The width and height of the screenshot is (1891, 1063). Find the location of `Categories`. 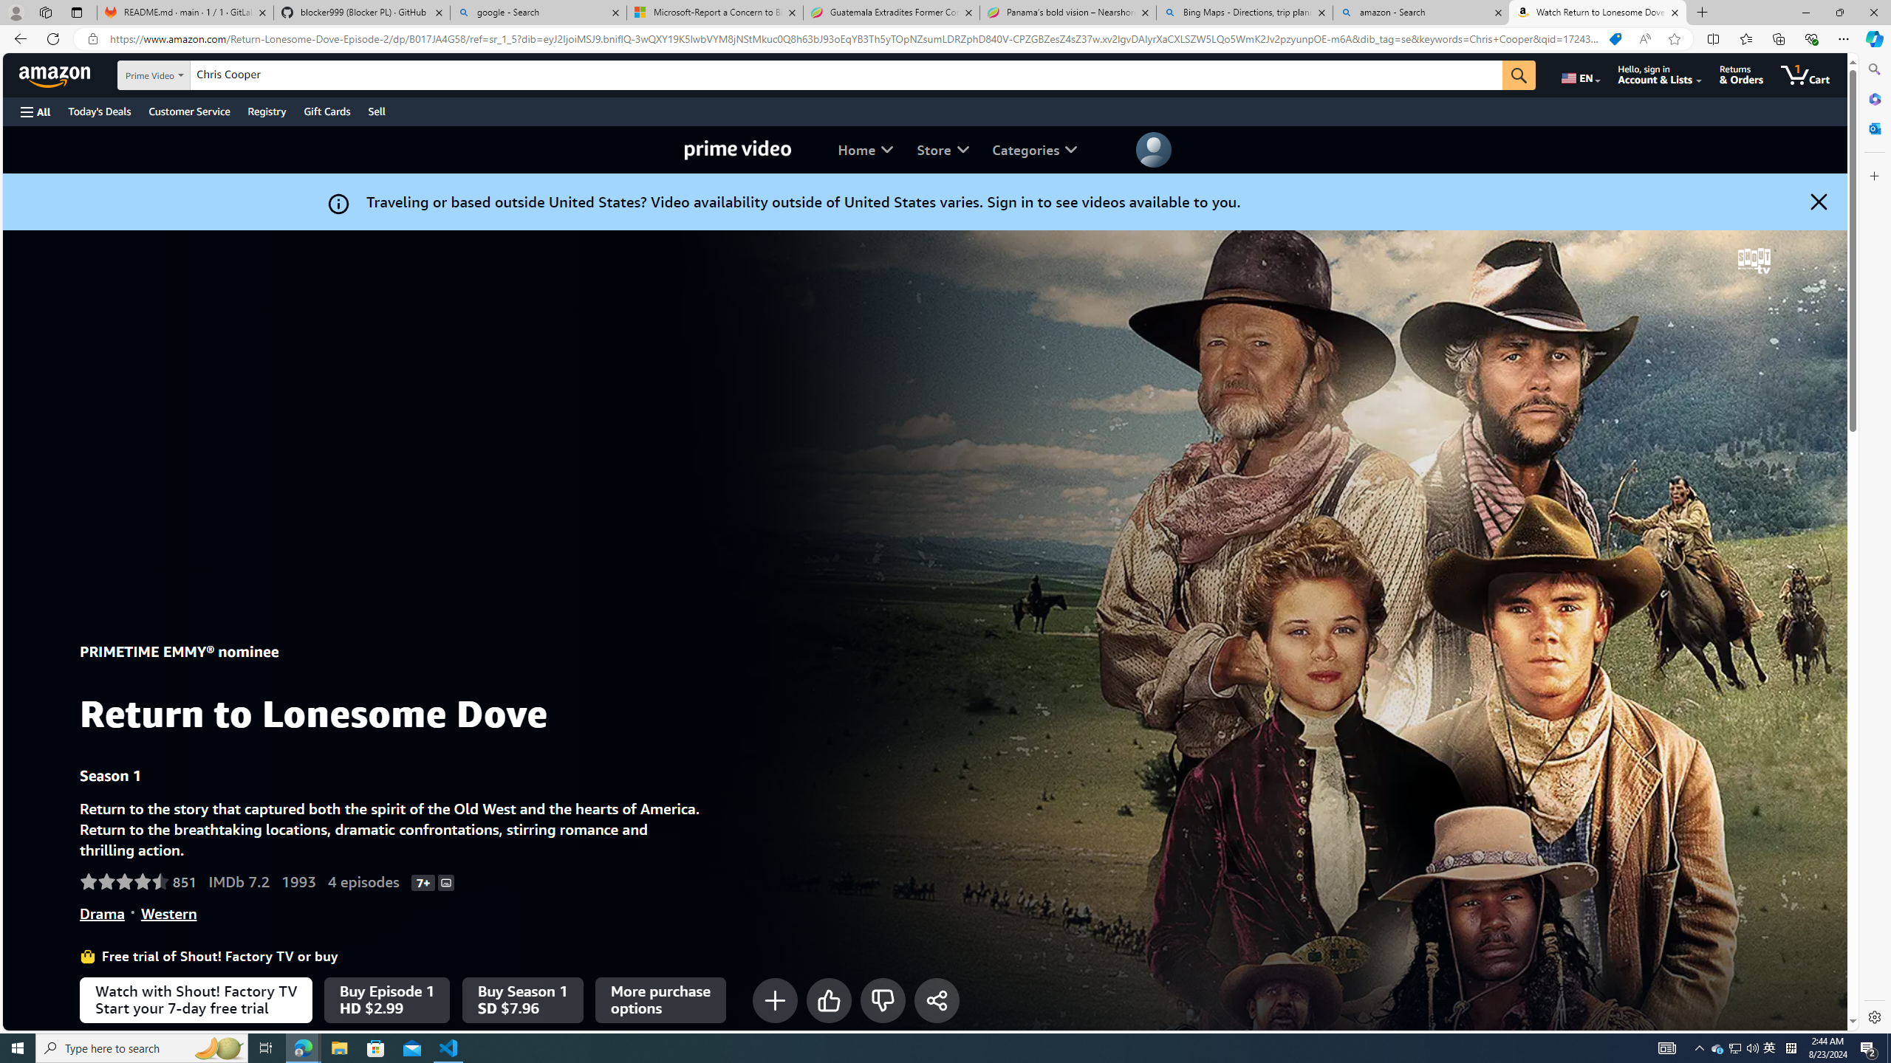

Categories is located at coordinates (1034, 149).